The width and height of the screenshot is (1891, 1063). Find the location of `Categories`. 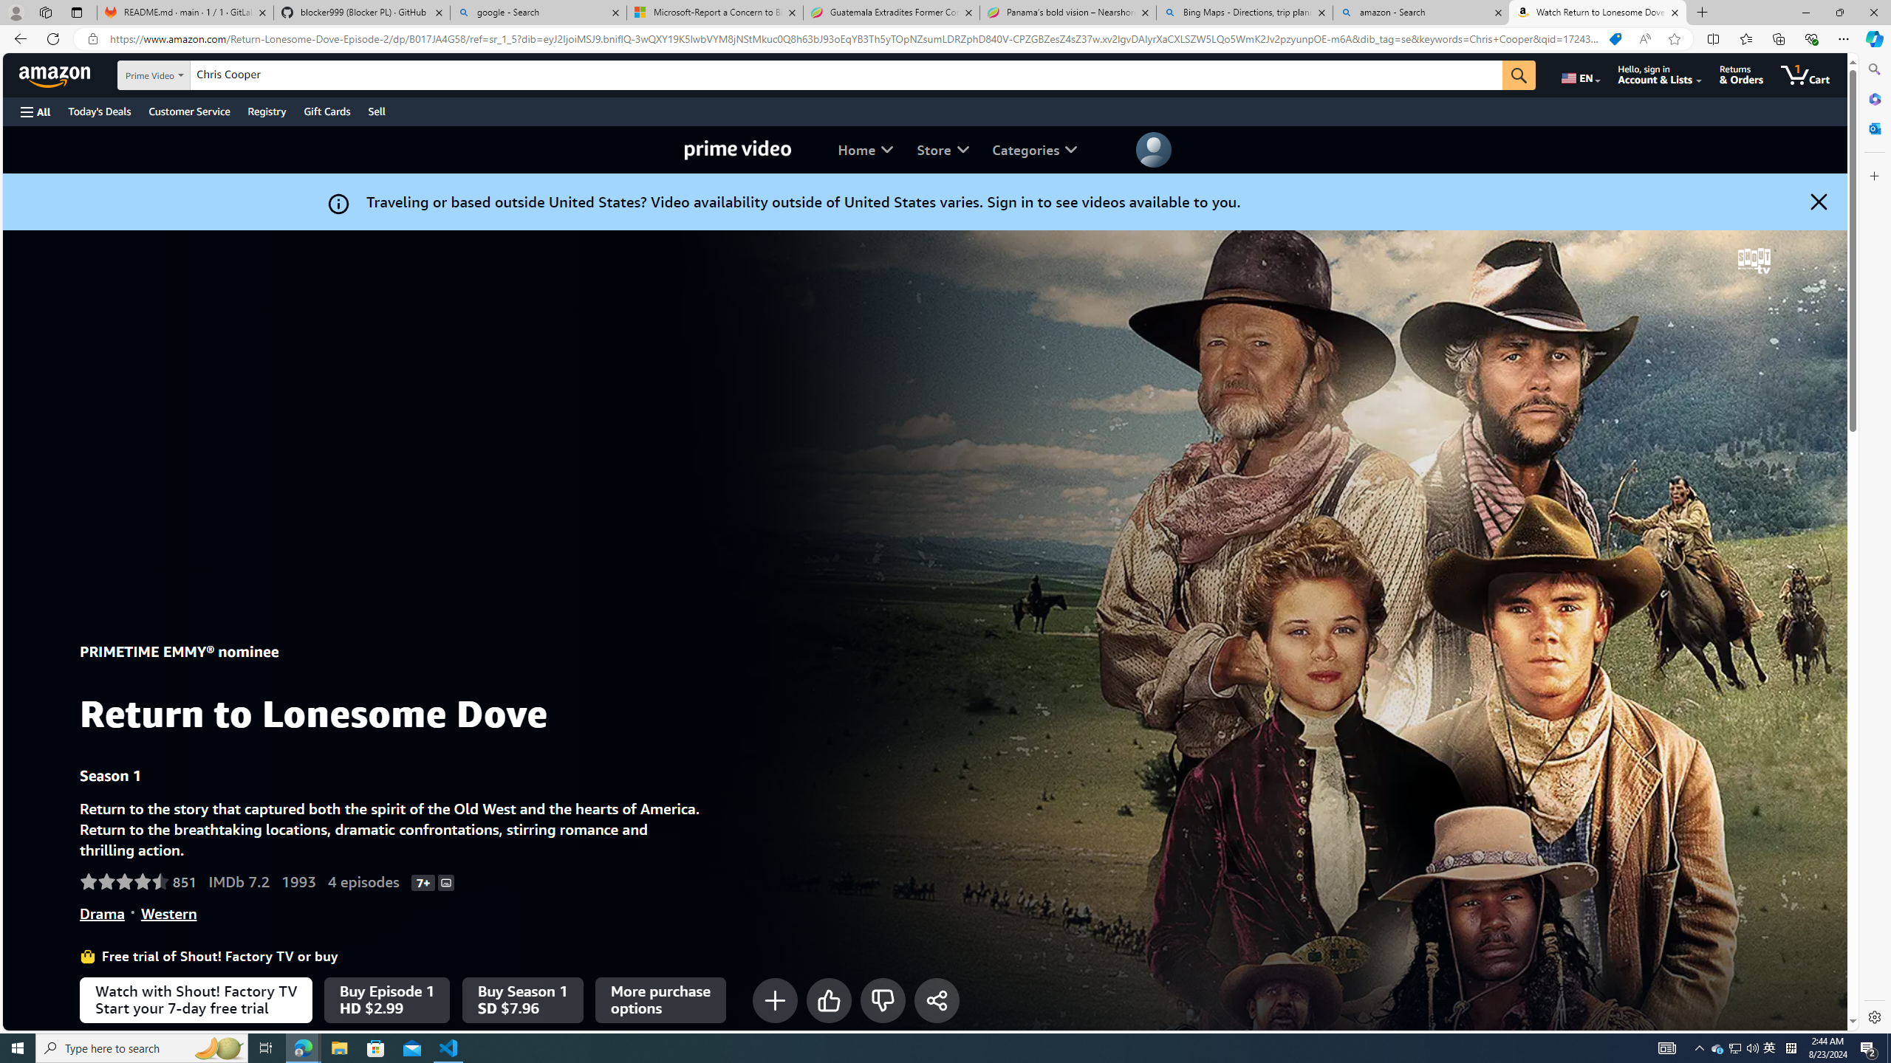

Categories is located at coordinates (1034, 149).